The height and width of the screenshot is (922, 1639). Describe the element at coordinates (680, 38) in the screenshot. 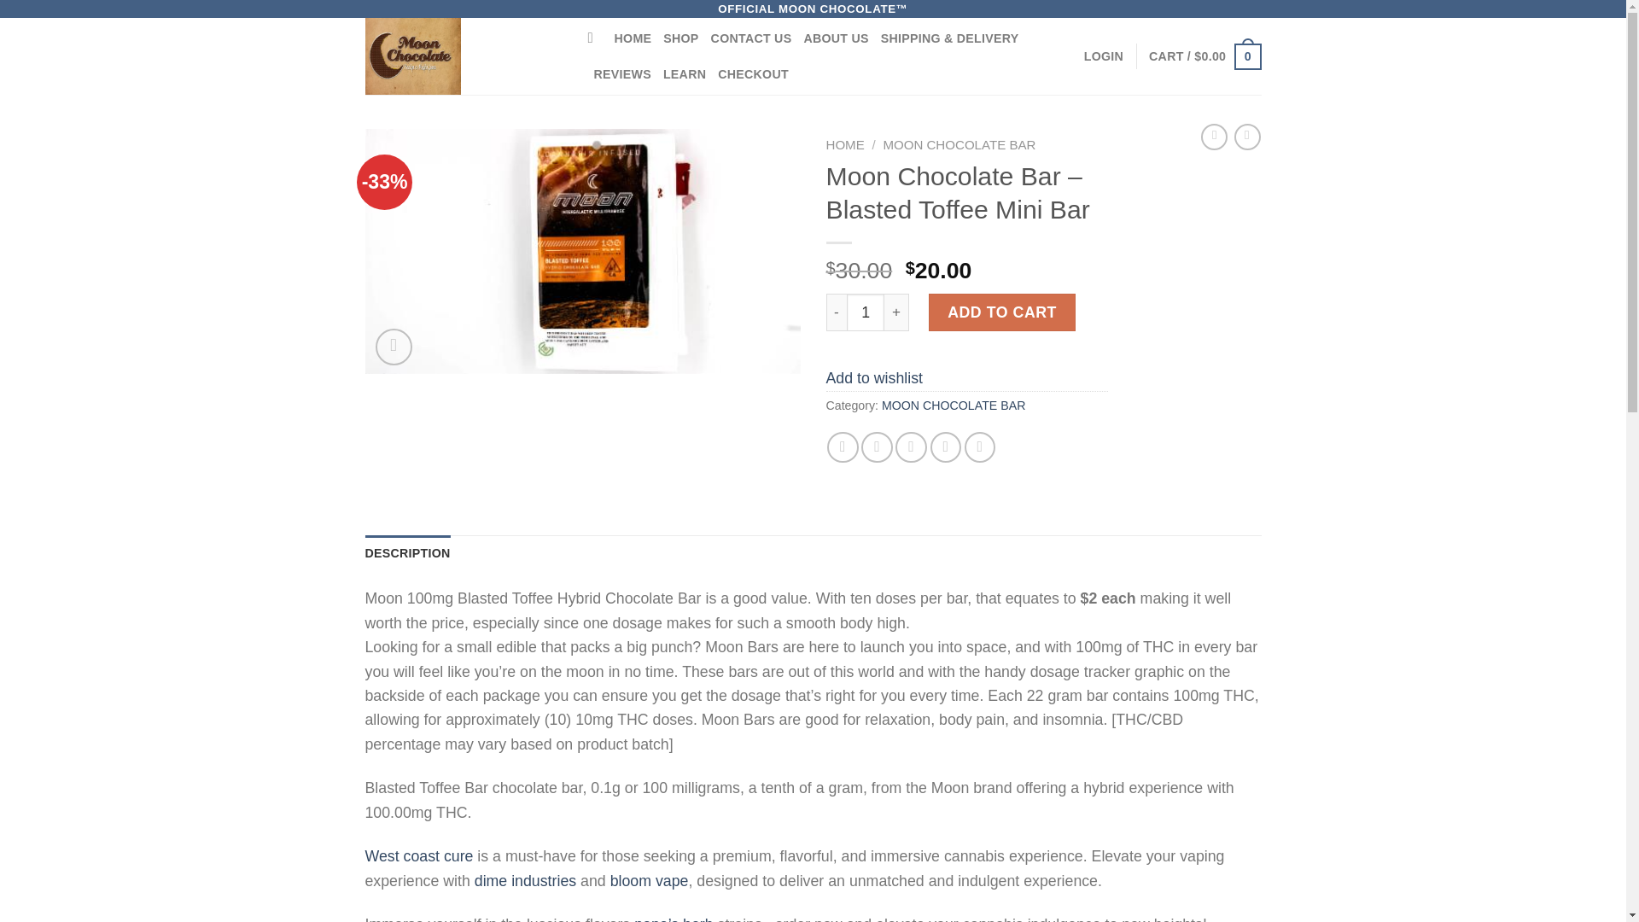

I see `SHOP` at that location.